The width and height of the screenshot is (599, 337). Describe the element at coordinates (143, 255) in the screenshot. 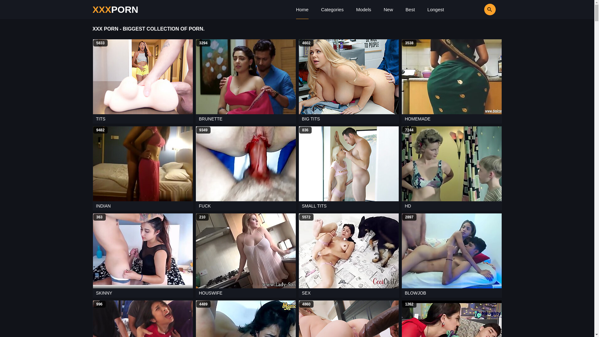

I see `363
SKINNY` at that location.